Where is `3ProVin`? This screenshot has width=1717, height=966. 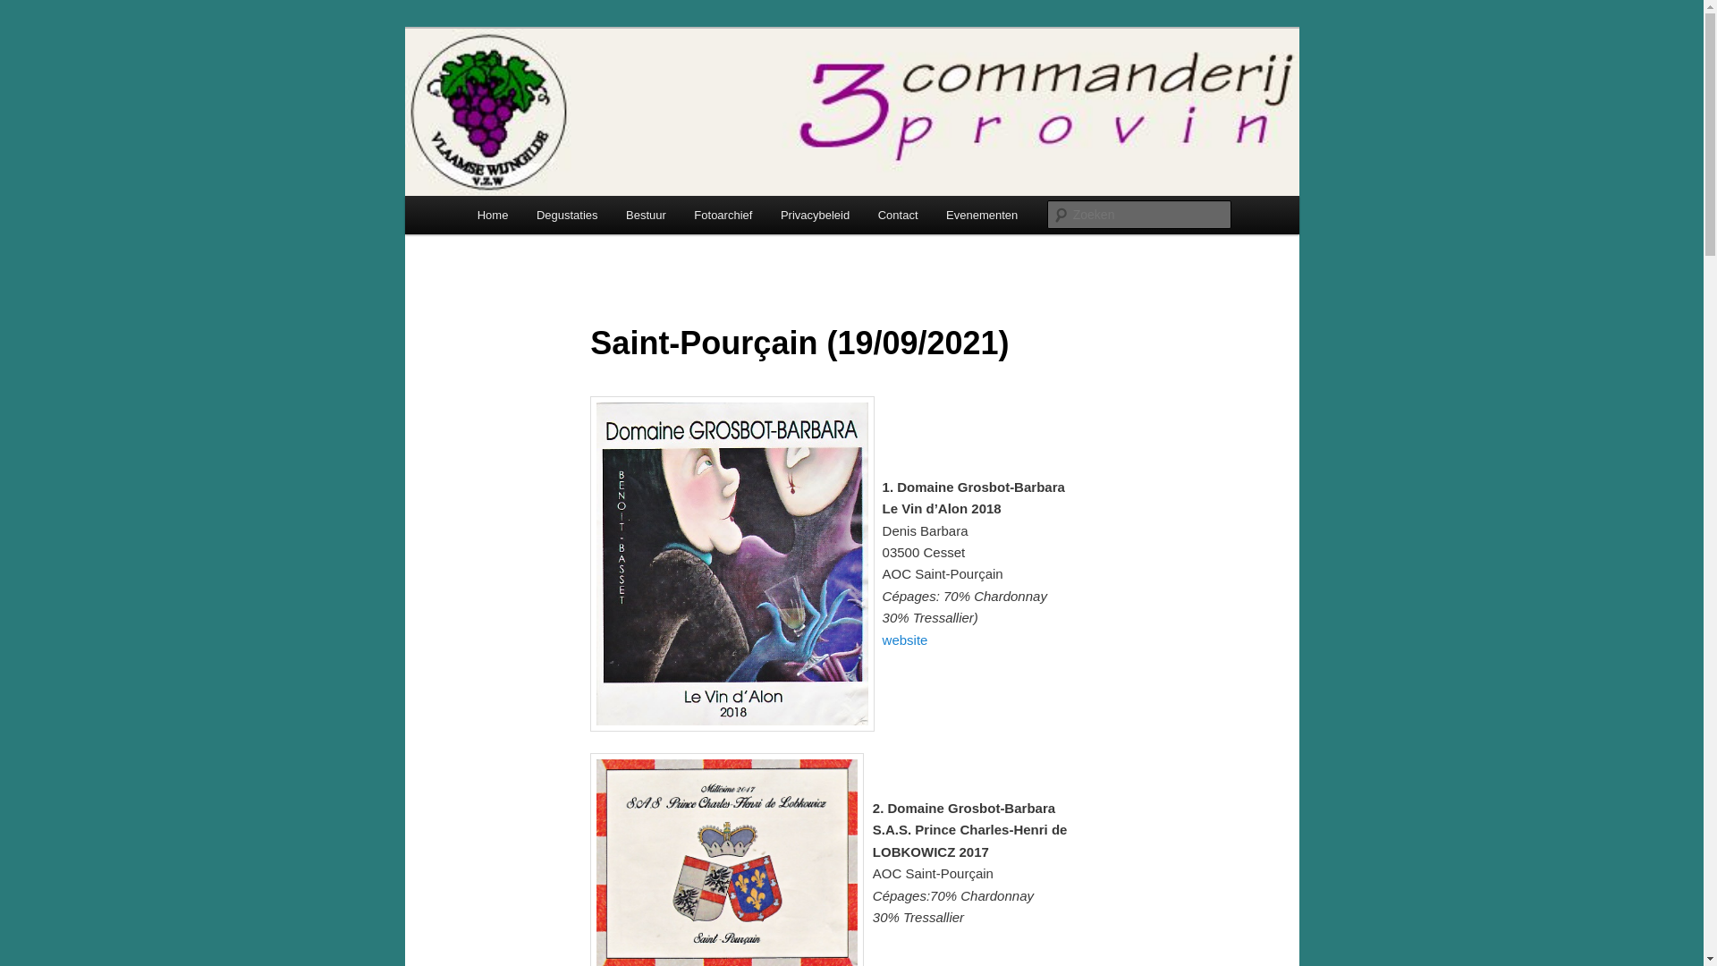
3ProVin is located at coordinates (522, 93).